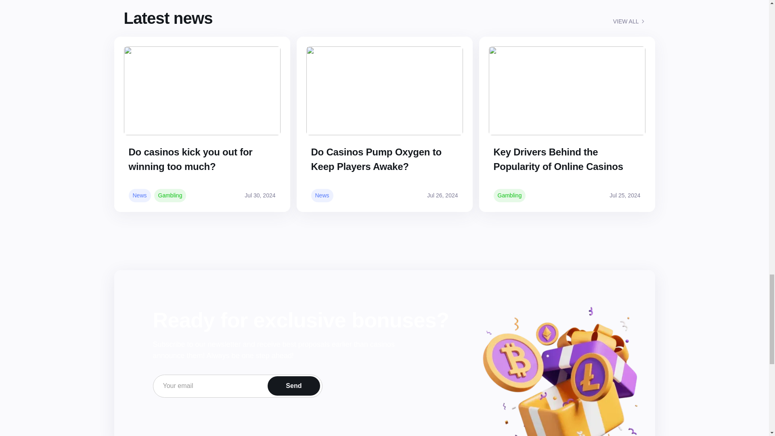 Image resolution: width=775 pixels, height=436 pixels. I want to click on Send, so click(293, 386).